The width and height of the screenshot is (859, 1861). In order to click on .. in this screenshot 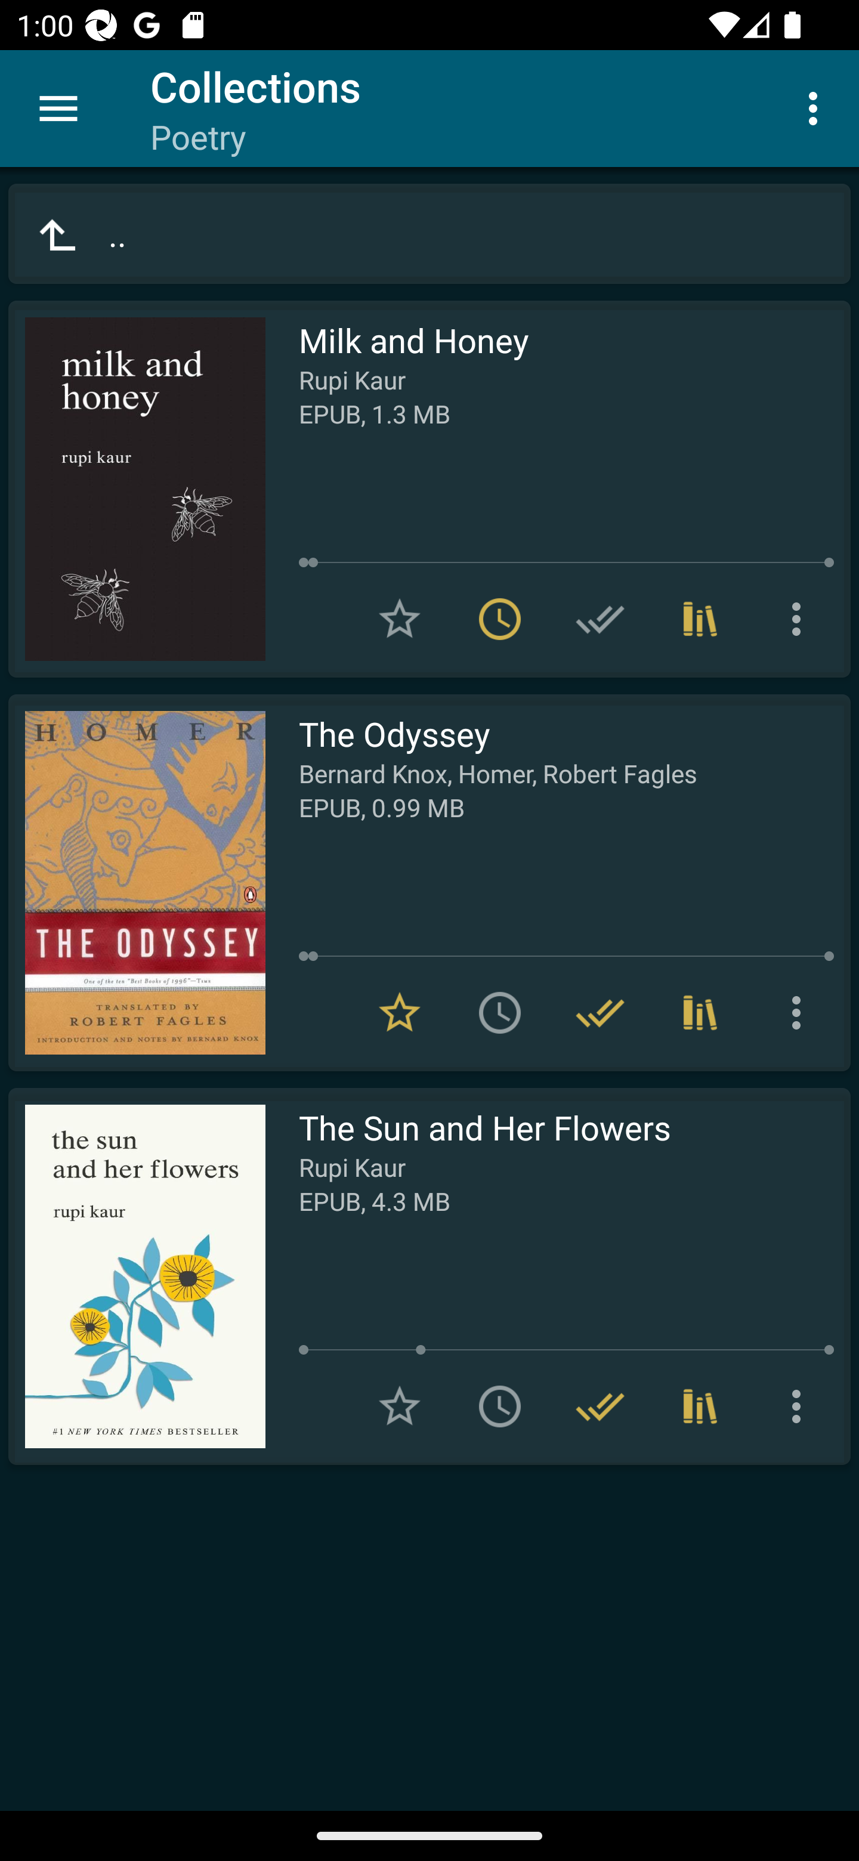, I will do `click(429, 234)`.